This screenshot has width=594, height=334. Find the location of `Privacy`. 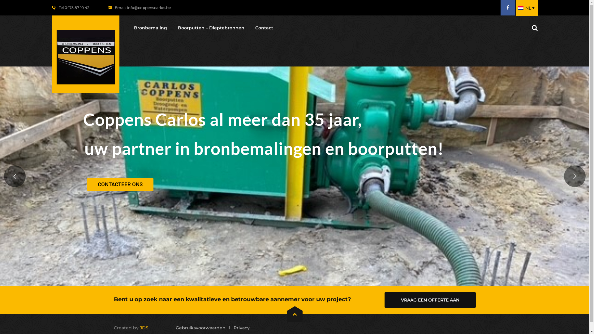

Privacy is located at coordinates (241, 328).